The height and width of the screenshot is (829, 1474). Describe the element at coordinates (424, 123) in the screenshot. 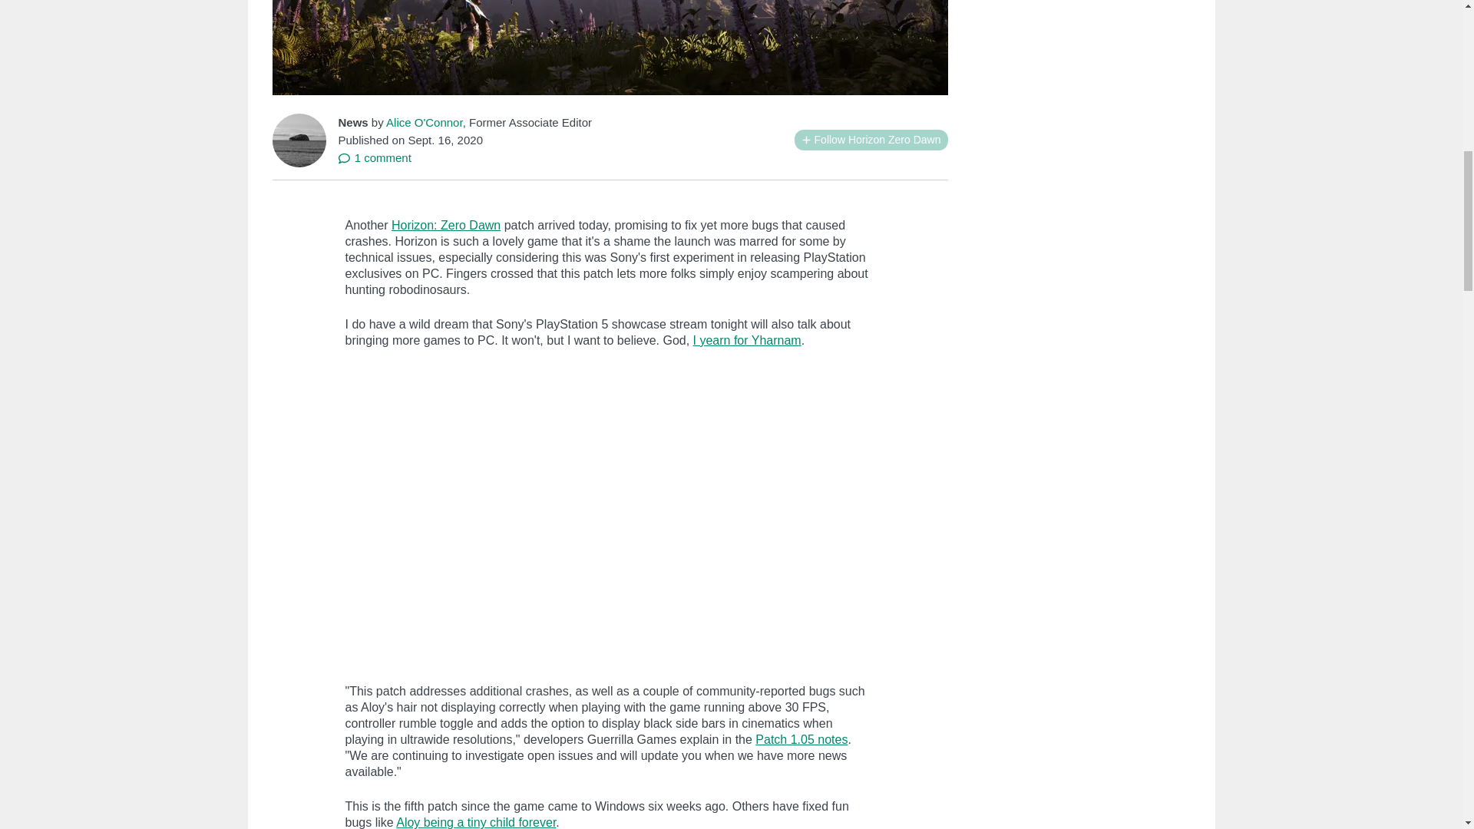

I see `Alice O'Connor` at that location.